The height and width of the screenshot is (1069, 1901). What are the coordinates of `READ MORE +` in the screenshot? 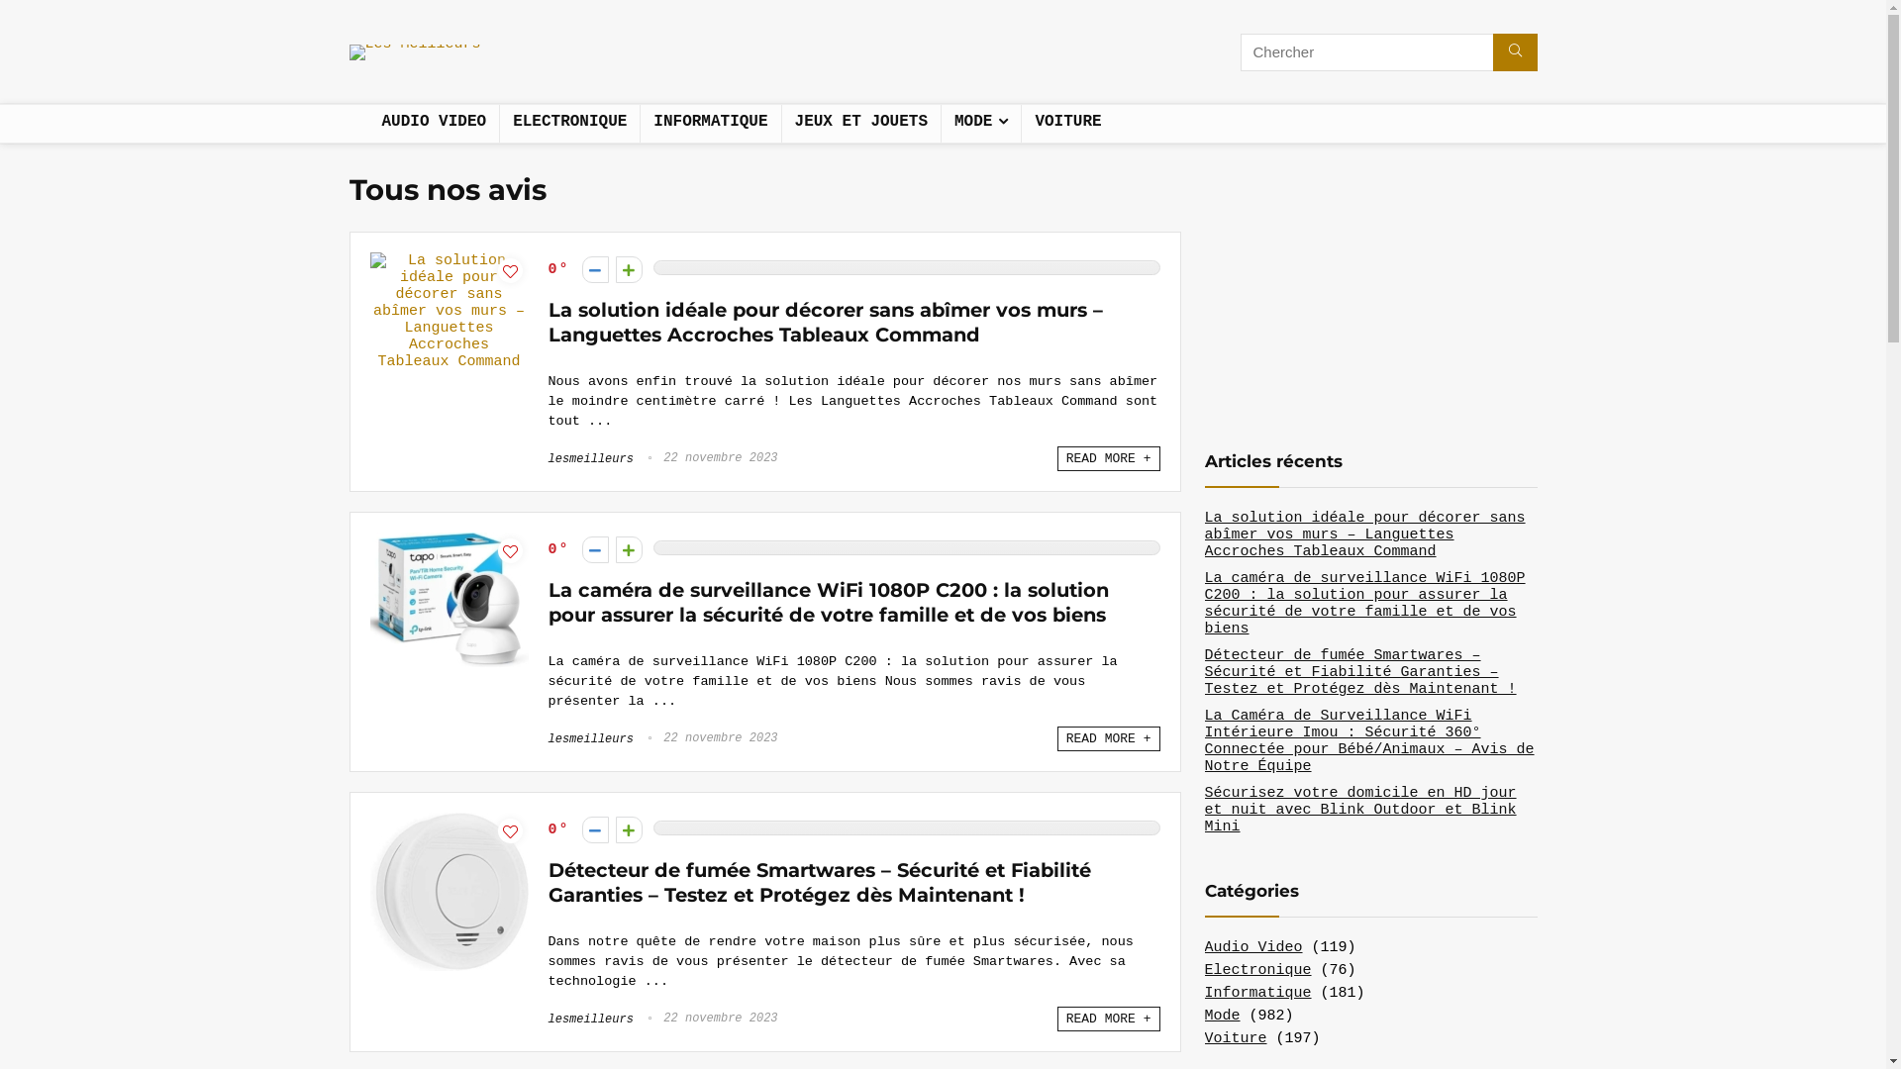 It's located at (1109, 459).